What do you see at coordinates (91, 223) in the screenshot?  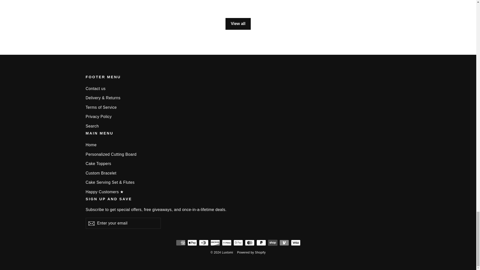 I see `icon-email` at bounding box center [91, 223].